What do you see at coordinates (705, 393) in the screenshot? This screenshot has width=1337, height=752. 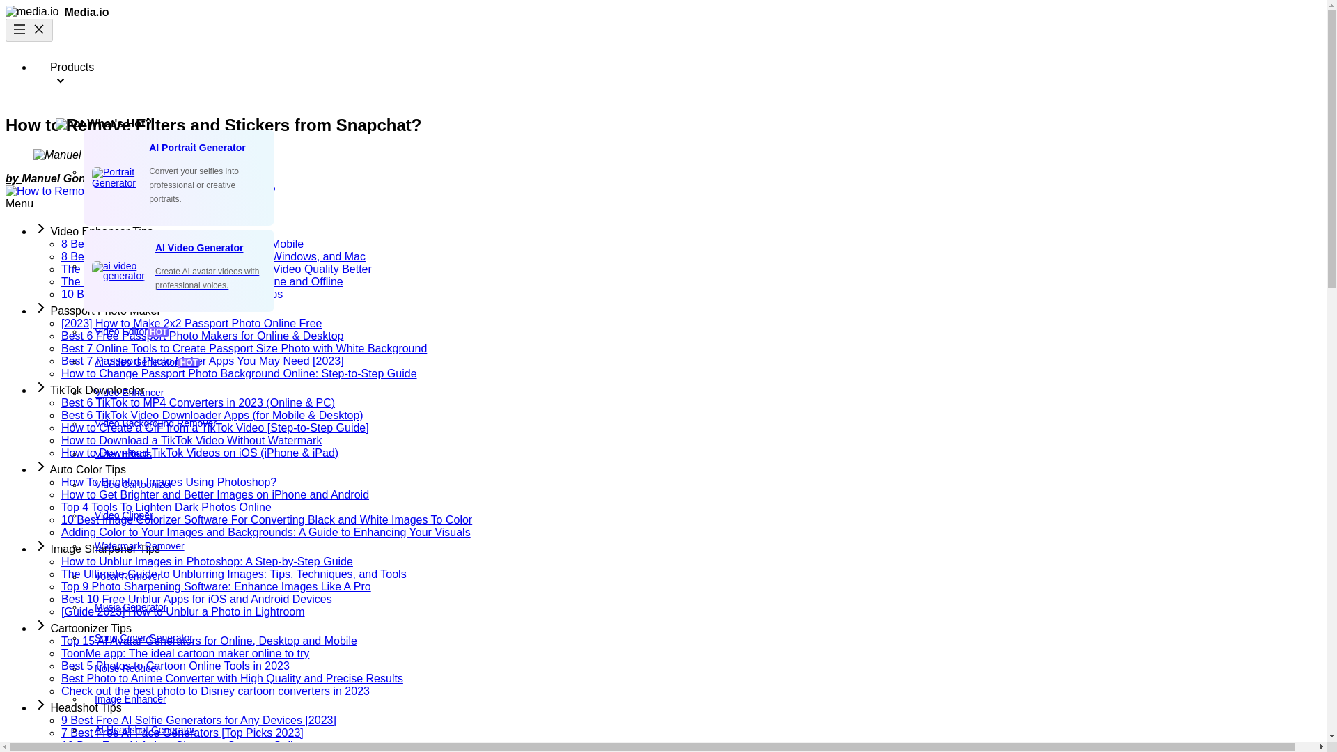 I see `Video Enhancer` at bounding box center [705, 393].